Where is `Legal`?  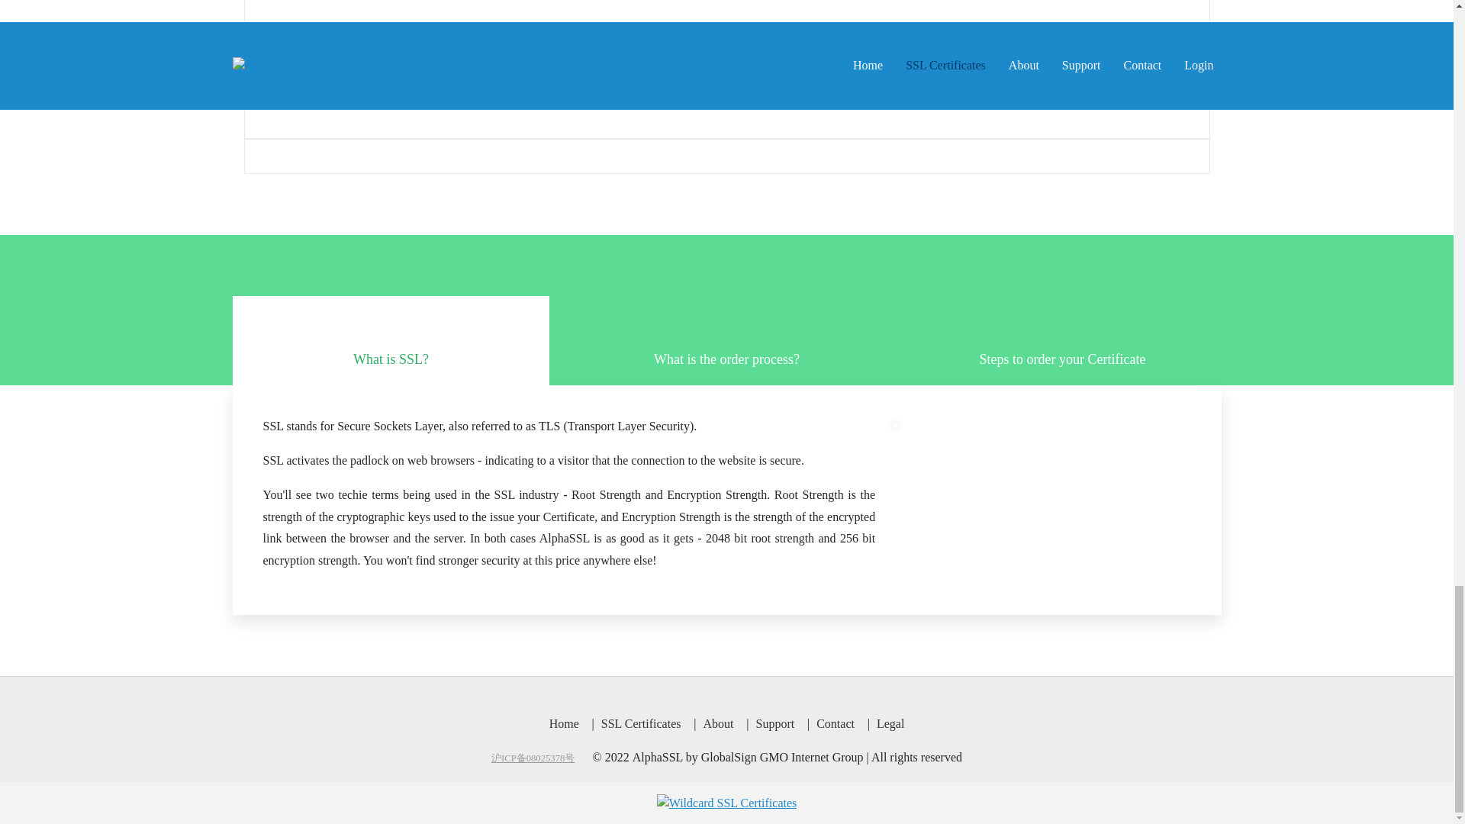
Legal is located at coordinates (890, 723).